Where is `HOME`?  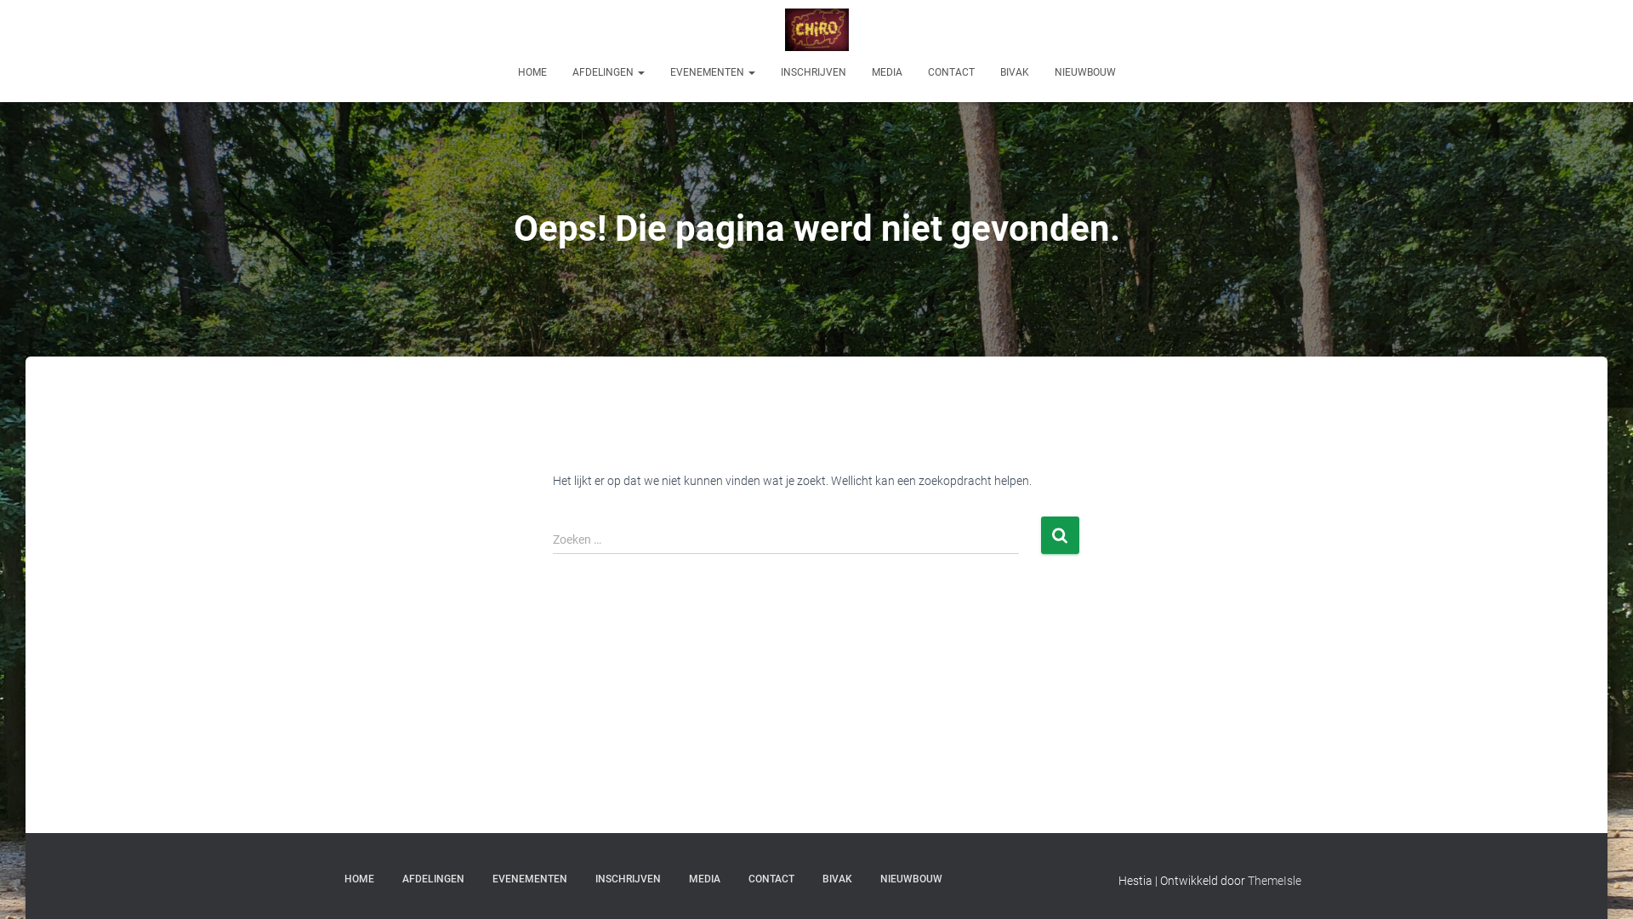 HOME is located at coordinates (359, 880).